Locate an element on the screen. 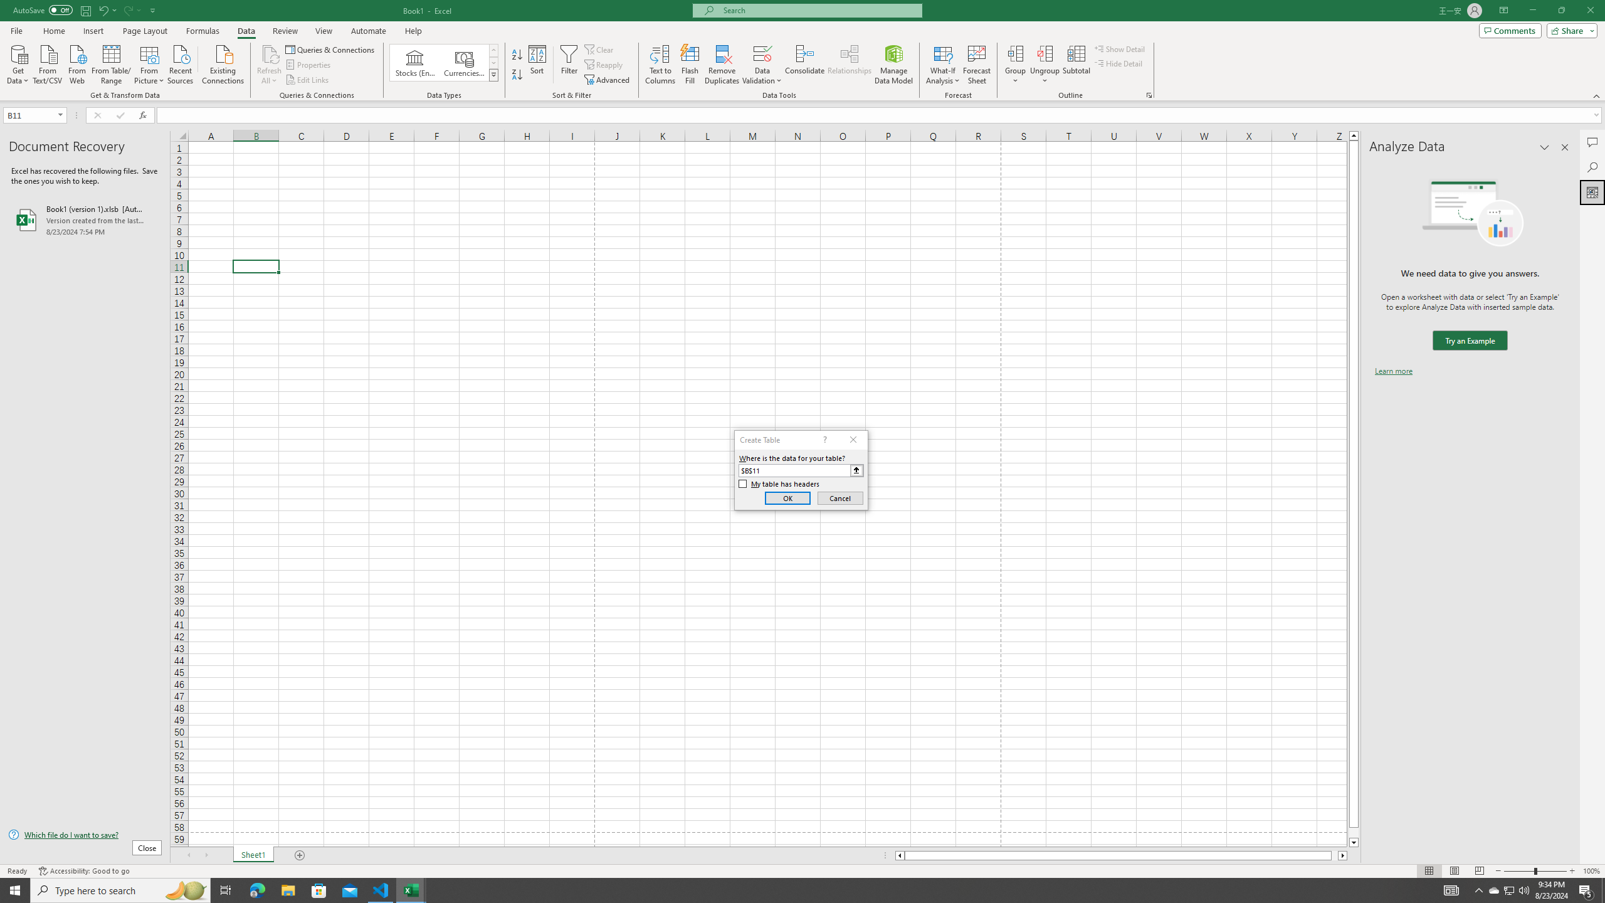 The width and height of the screenshot is (1605, 903). From Web is located at coordinates (76, 63).